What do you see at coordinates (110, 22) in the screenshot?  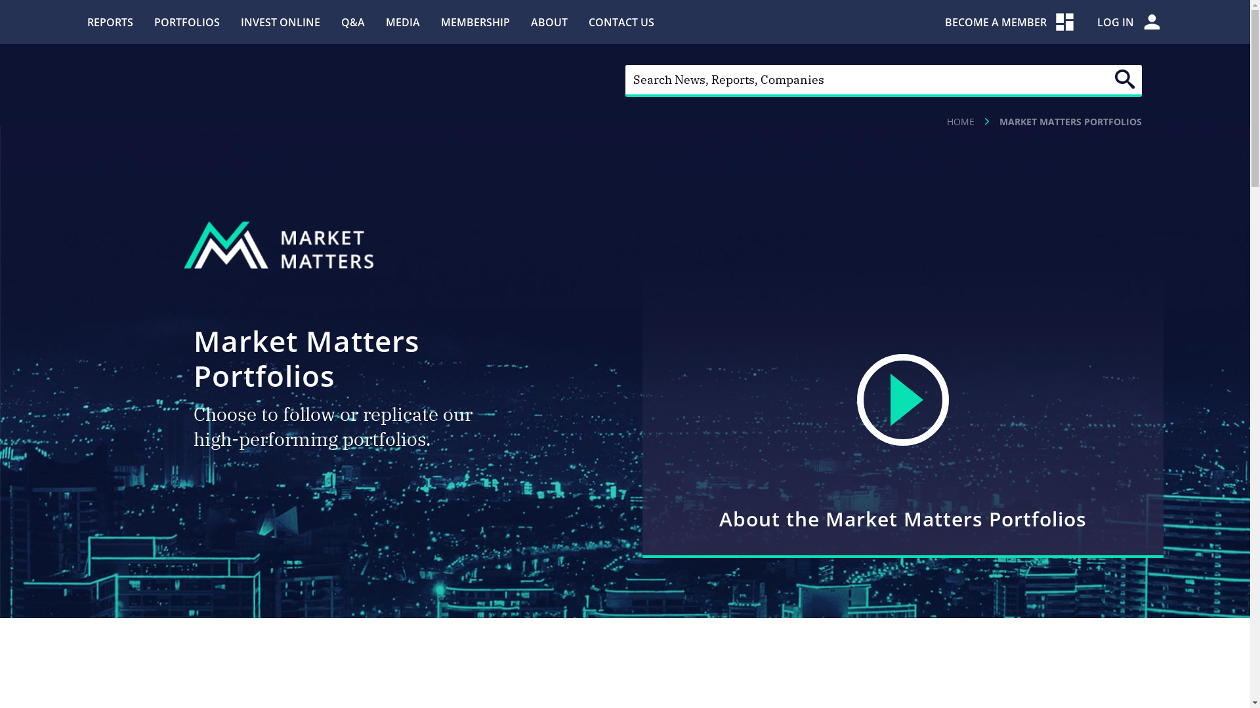 I see `REPORTS` at bounding box center [110, 22].